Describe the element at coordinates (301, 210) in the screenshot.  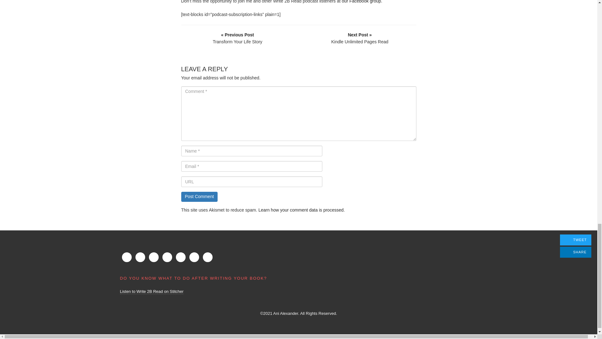
I see `Learn how your comment data is processed` at that location.